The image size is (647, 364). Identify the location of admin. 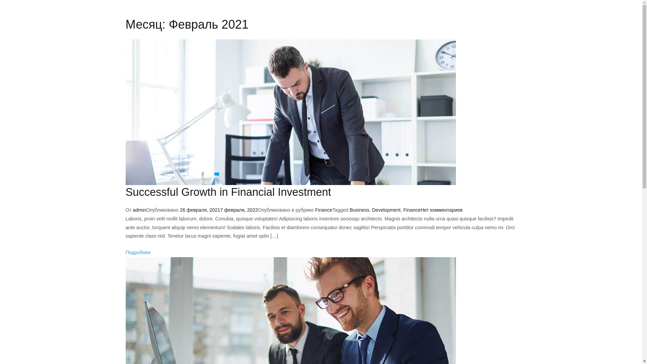
(140, 210).